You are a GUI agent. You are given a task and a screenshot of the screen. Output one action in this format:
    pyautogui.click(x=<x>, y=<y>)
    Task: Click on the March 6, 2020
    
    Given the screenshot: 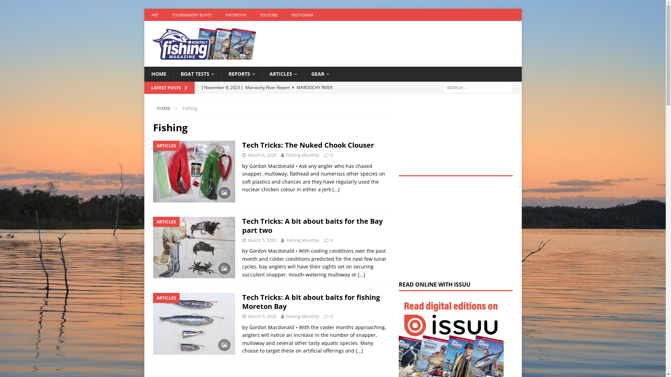 What is the action you would take?
    pyautogui.click(x=262, y=155)
    